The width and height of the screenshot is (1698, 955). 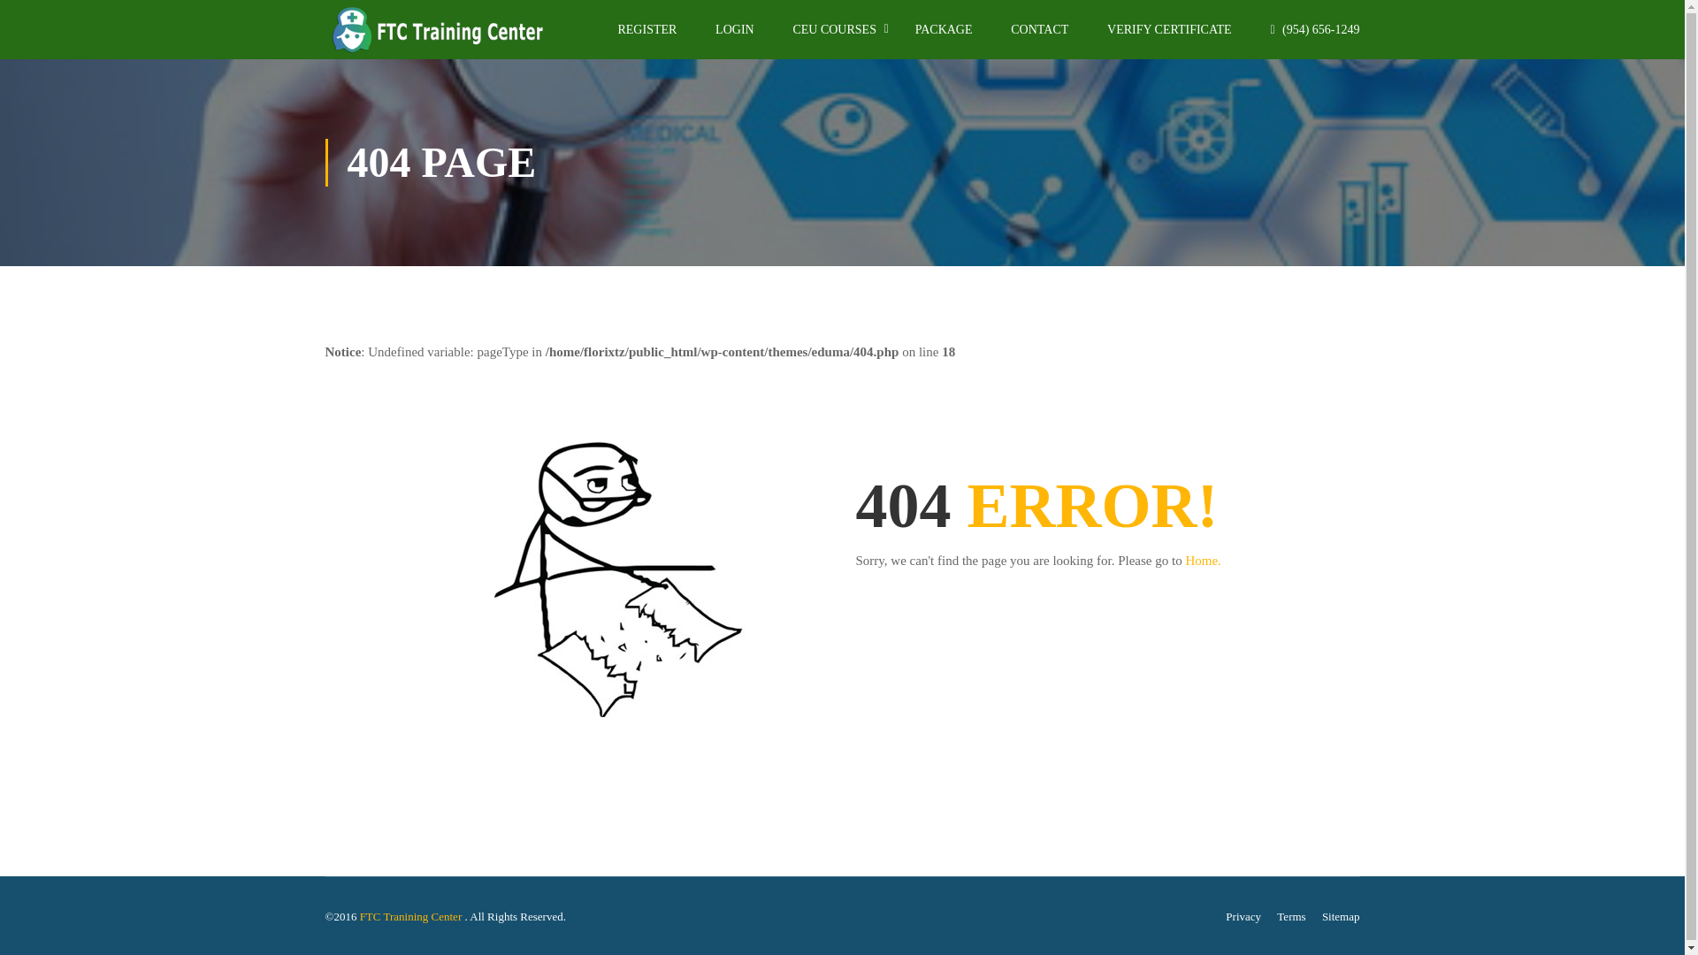 I want to click on Sitemap, so click(x=1341, y=916).